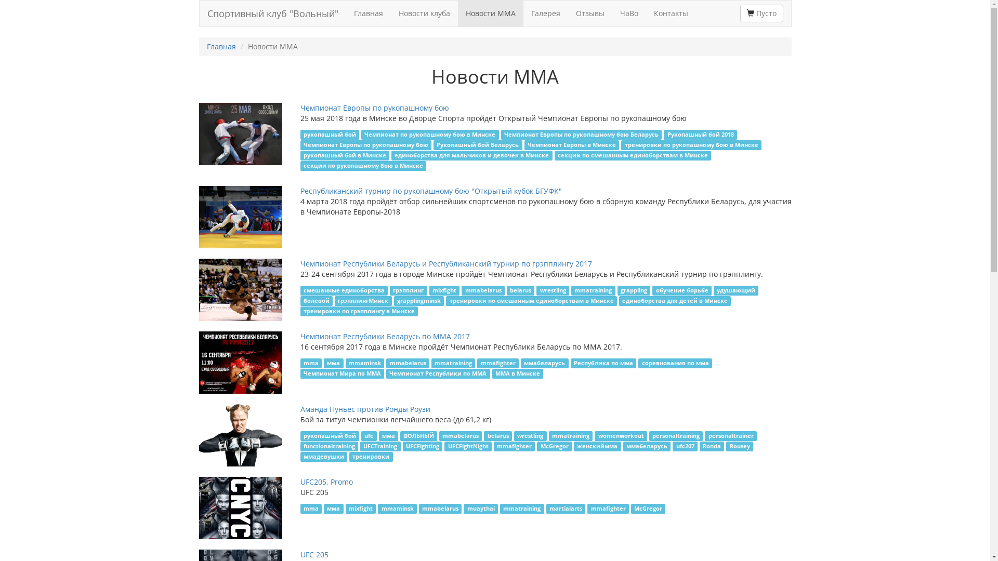 This screenshot has width=998, height=561. Describe the element at coordinates (498, 364) in the screenshot. I see `mmafighter` at that location.